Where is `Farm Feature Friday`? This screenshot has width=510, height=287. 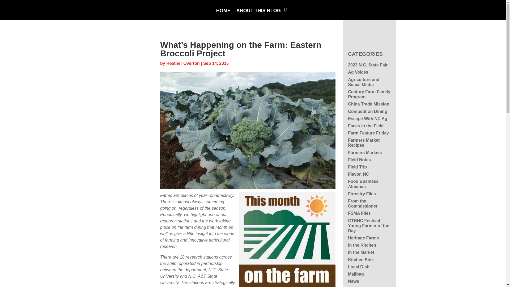
Farm Feature Friday is located at coordinates (368, 133).